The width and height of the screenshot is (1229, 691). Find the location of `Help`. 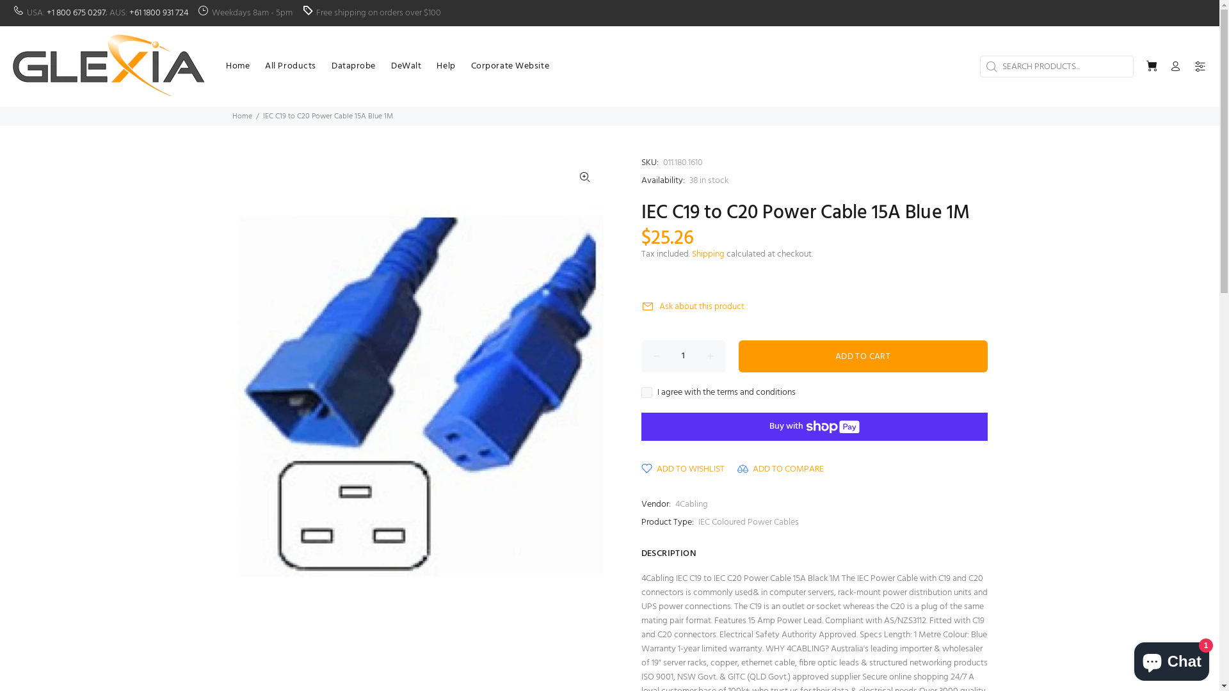

Help is located at coordinates (446, 67).